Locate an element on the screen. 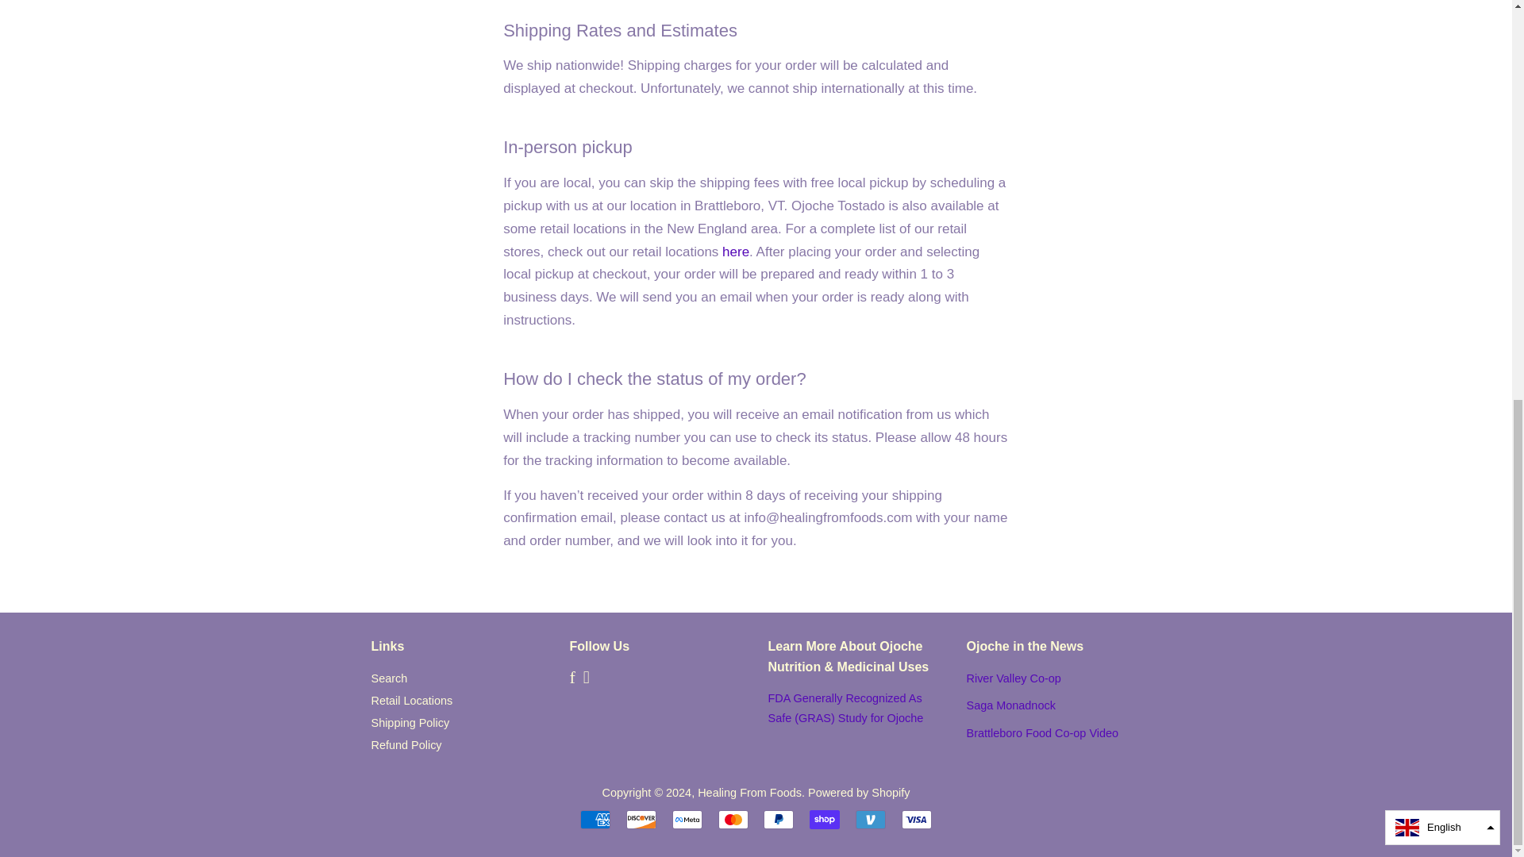  Visa is located at coordinates (916, 819).